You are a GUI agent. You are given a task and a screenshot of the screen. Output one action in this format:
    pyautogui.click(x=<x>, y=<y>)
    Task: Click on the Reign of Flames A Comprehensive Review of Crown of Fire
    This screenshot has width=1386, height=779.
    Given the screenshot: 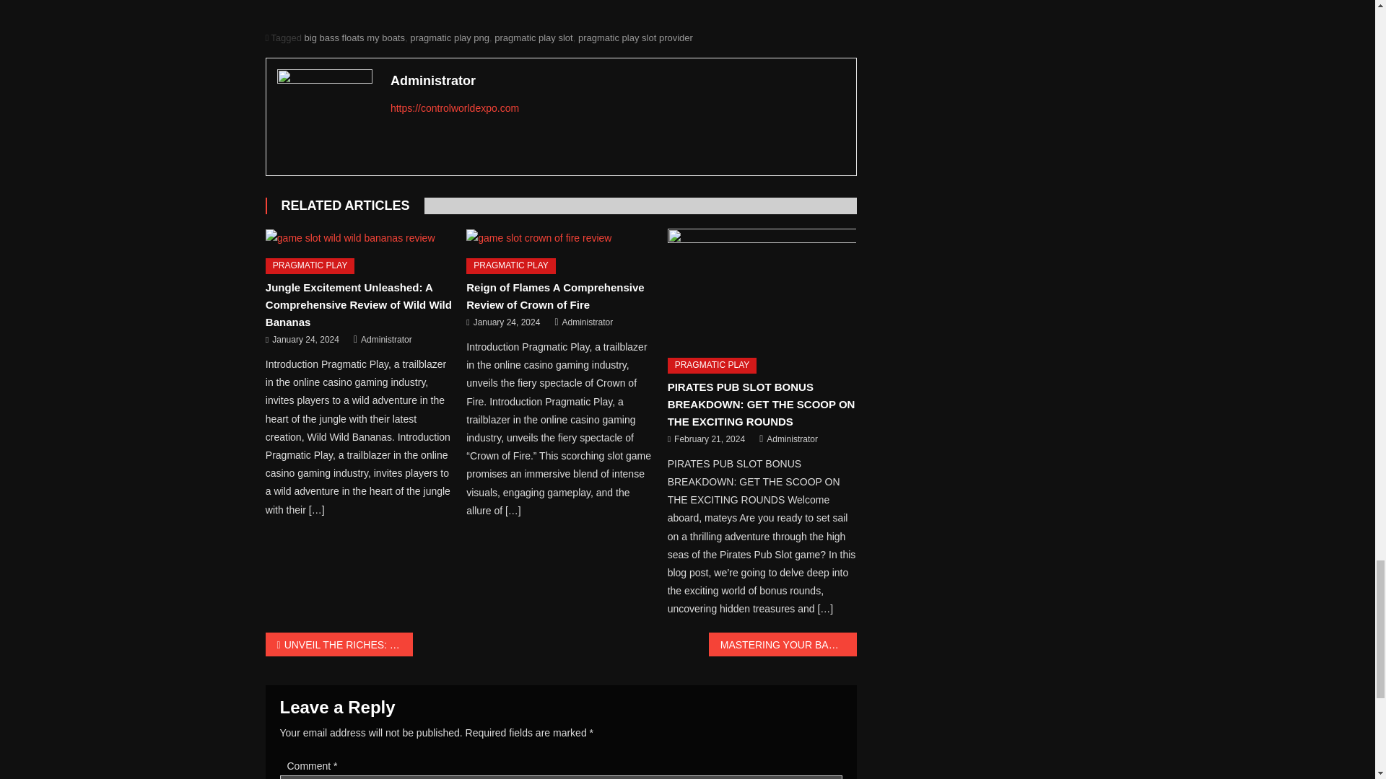 What is the action you would take?
    pyautogui.click(x=554, y=296)
    